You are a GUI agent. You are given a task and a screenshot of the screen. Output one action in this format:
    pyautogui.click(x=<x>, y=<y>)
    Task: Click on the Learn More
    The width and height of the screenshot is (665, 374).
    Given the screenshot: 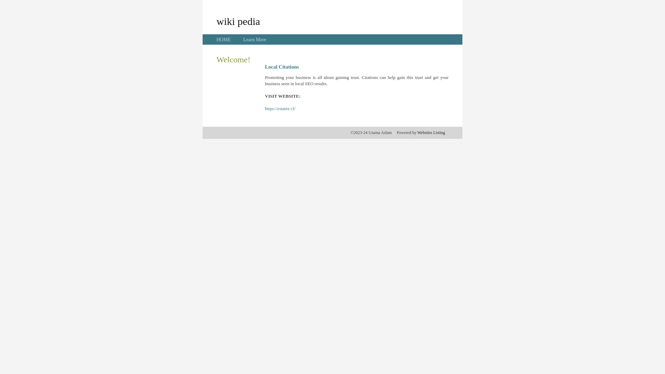 What is the action you would take?
    pyautogui.click(x=255, y=39)
    